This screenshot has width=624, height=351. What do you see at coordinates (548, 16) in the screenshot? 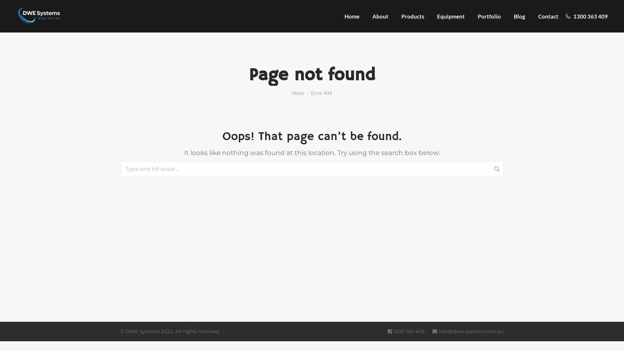
I see `Contact` at bounding box center [548, 16].